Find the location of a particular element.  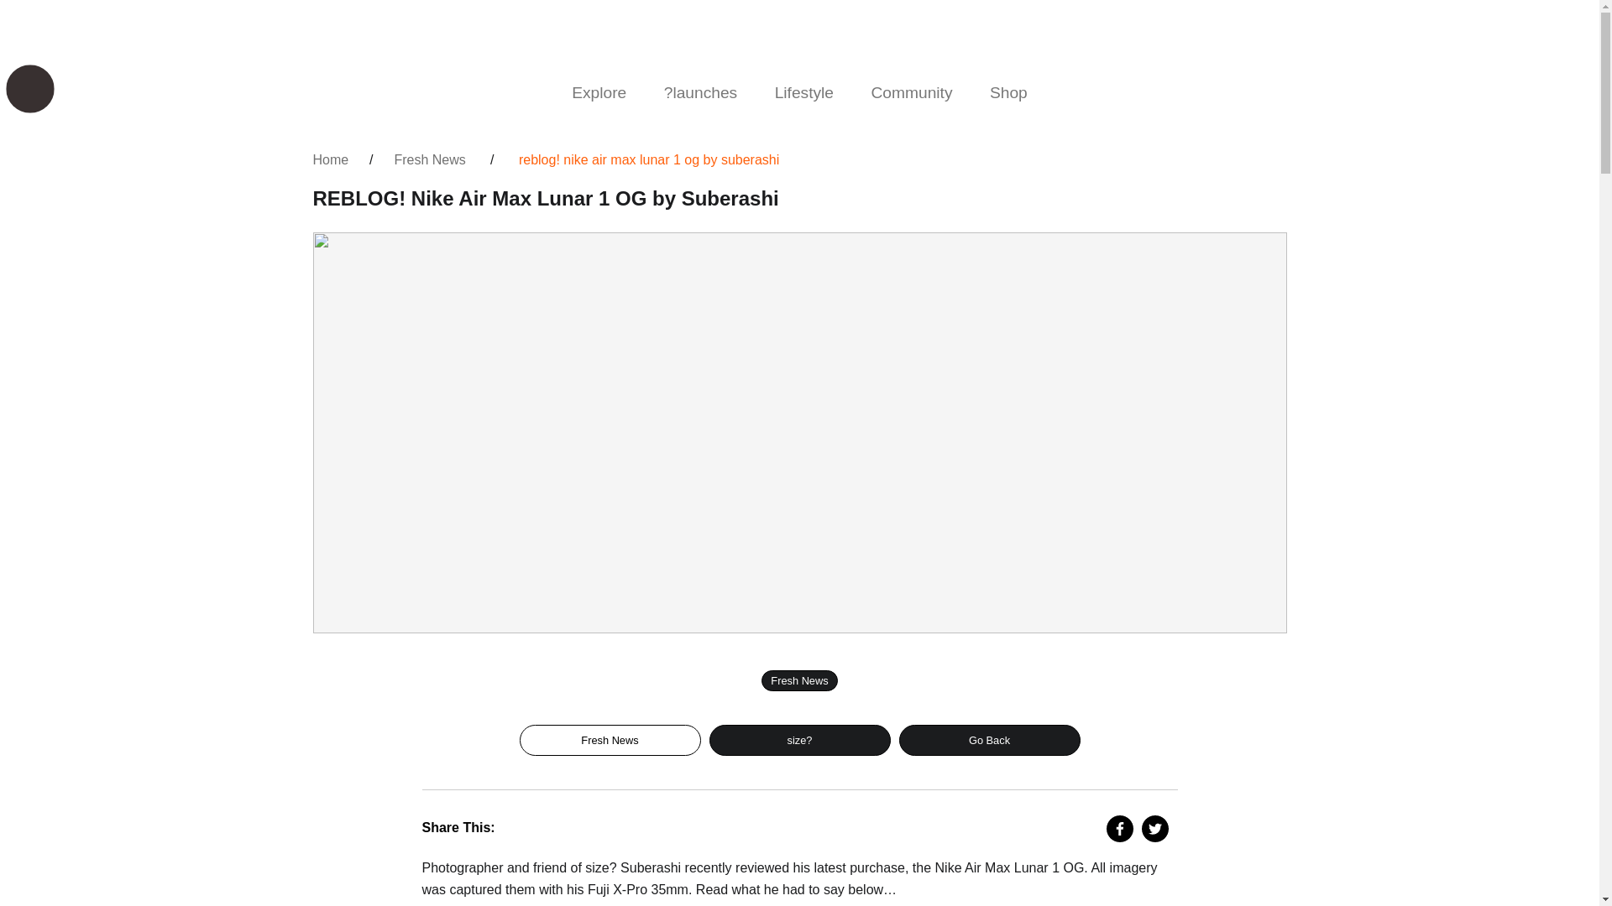

?launches is located at coordinates (700, 92).